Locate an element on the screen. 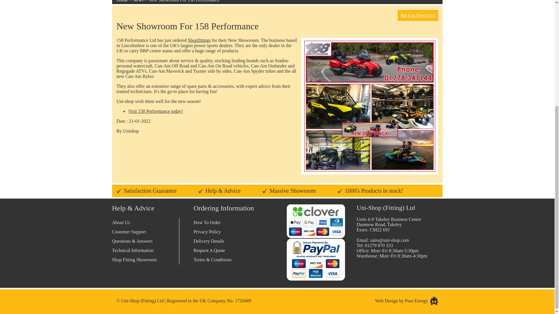  How To Order is located at coordinates (207, 223).